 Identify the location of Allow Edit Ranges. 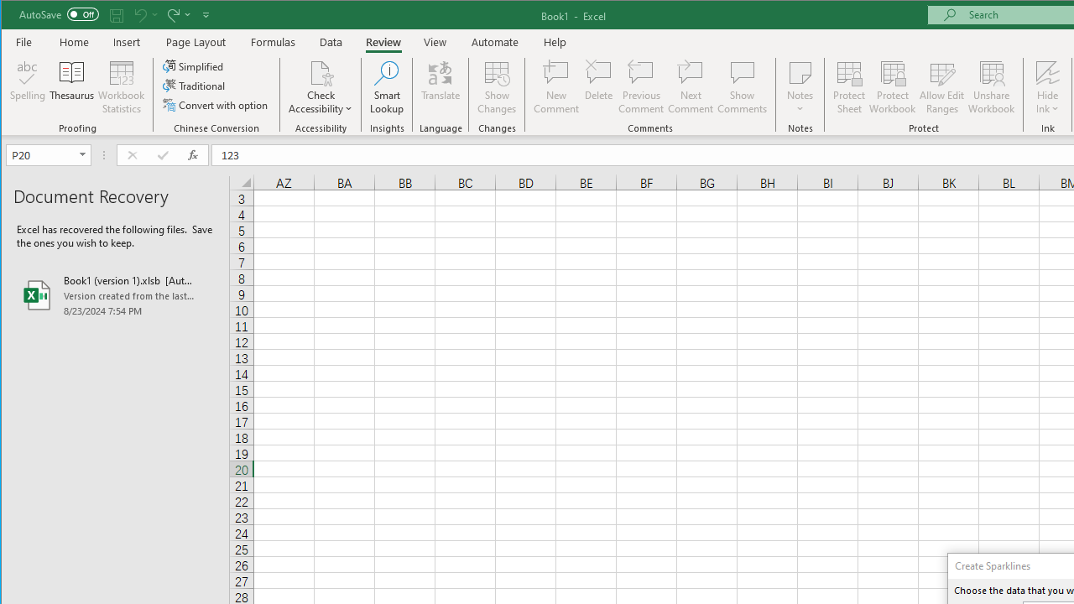
(942, 87).